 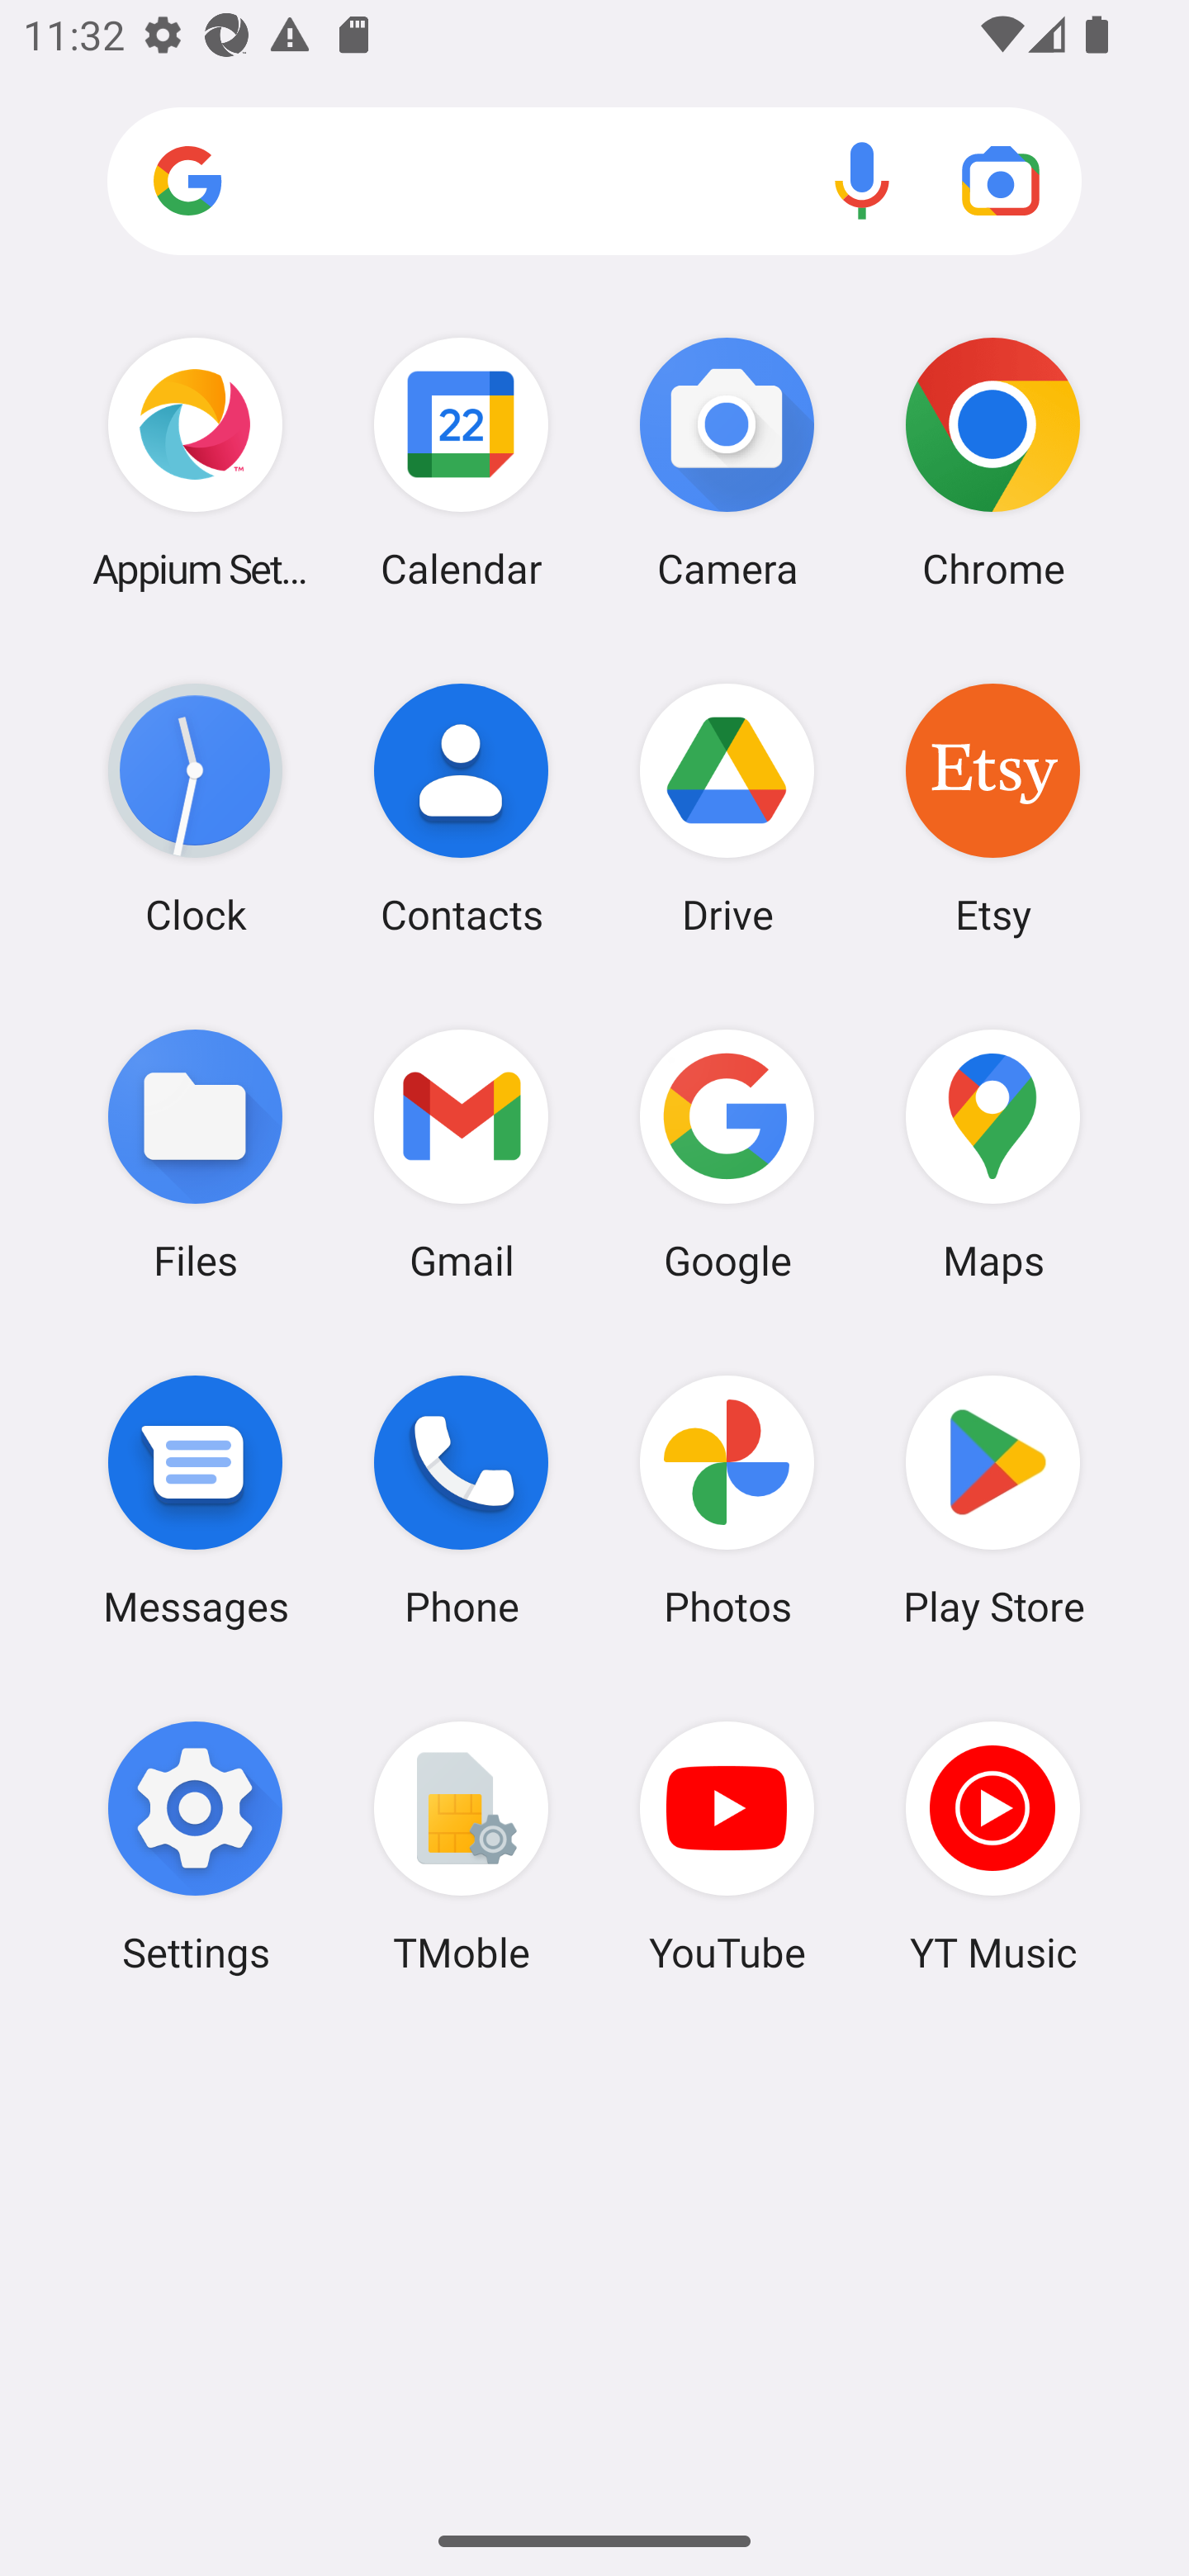 I want to click on Files, so click(x=195, y=1153).